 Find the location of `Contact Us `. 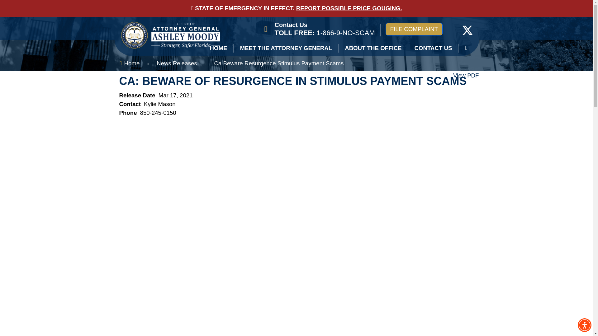

Contact Us  is located at coordinates (291, 25).